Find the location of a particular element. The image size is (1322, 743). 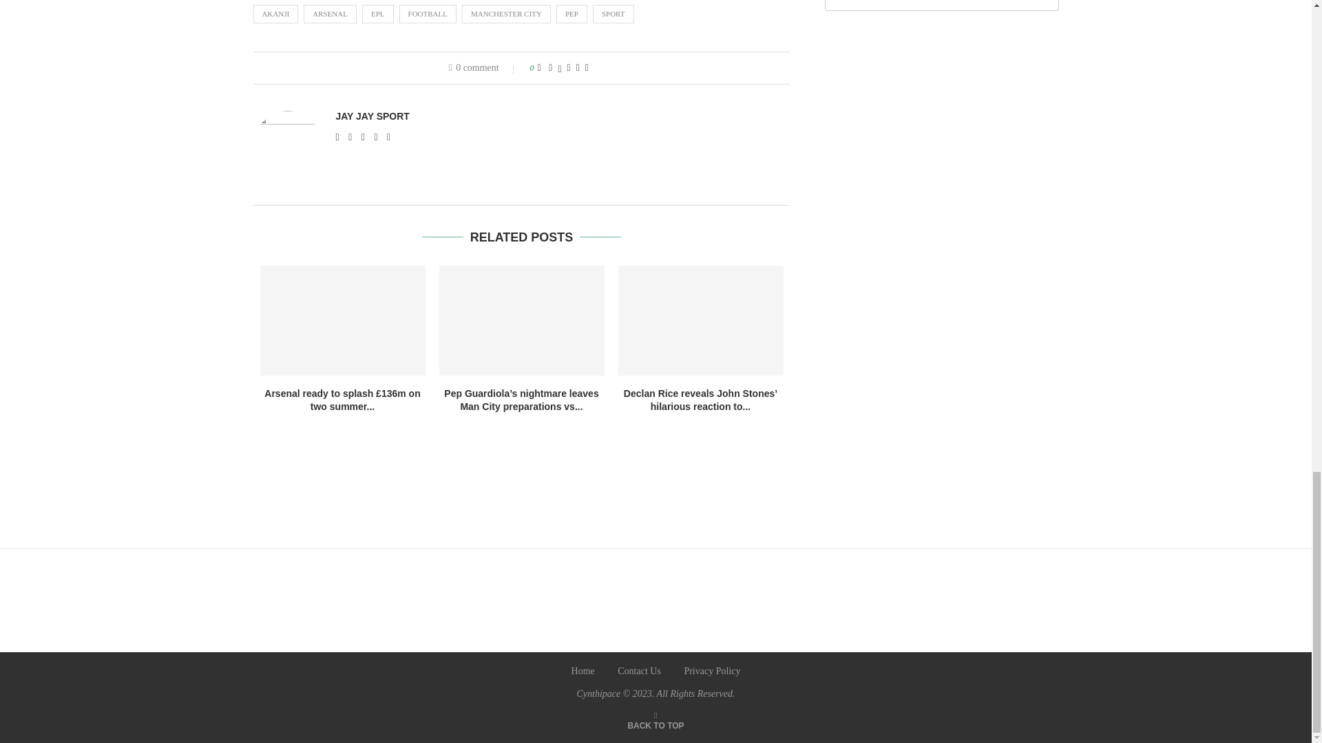

EPL is located at coordinates (378, 14).